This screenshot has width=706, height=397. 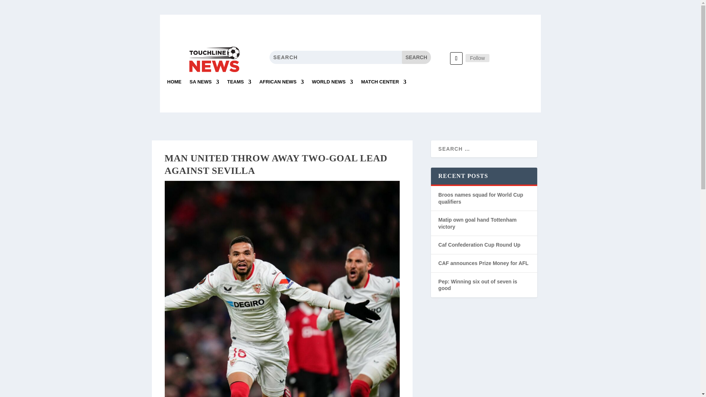 What do you see at coordinates (174, 85) in the screenshot?
I see `HOME` at bounding box center [174, 85].